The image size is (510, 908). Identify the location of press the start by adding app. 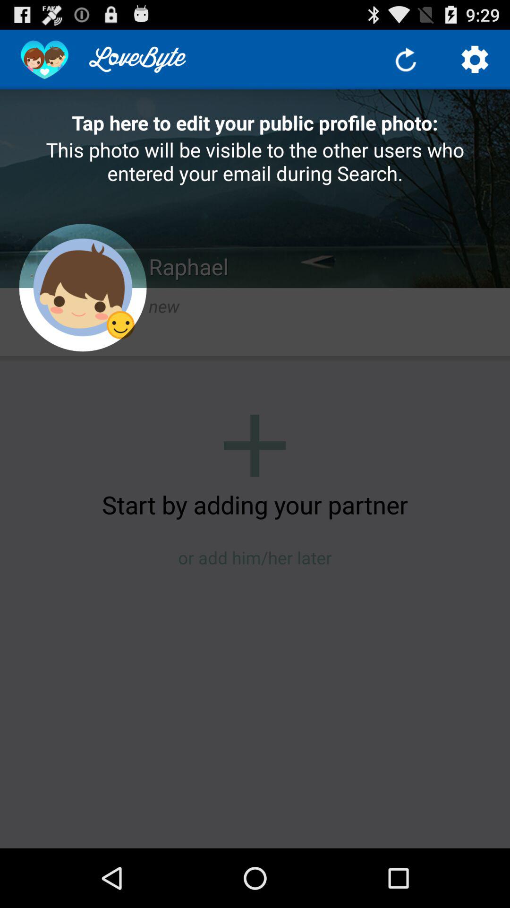
(255, 504).